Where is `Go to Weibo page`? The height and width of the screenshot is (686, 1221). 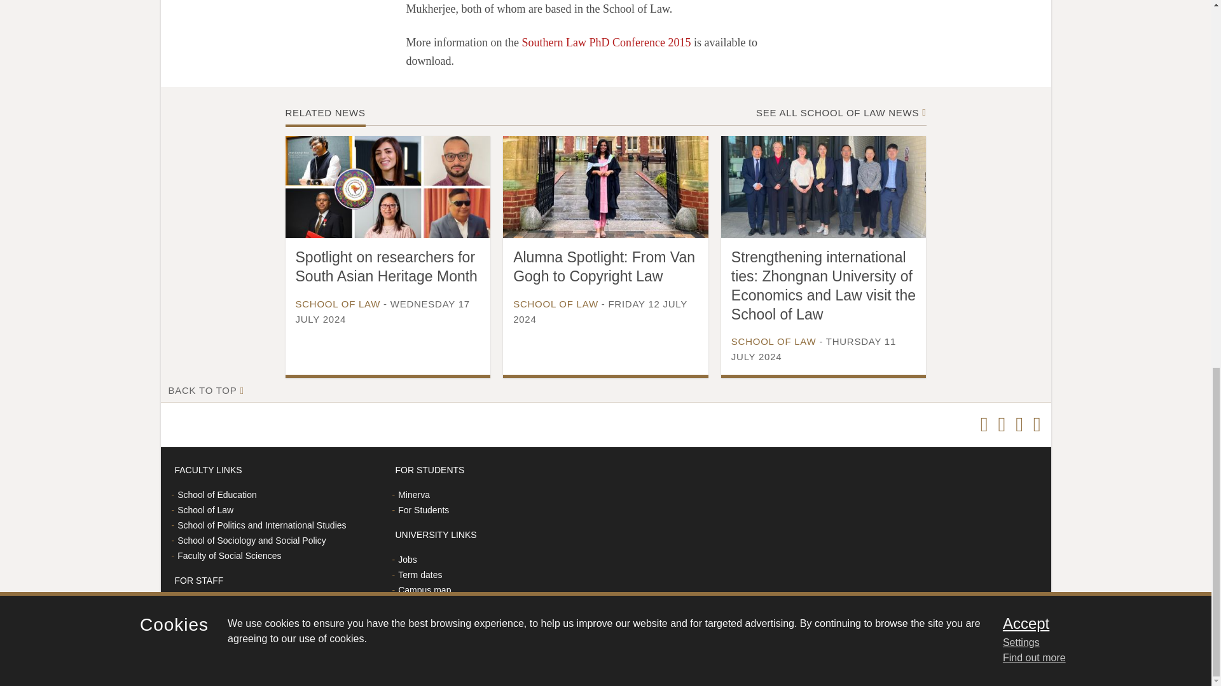 Go to Weibo page is located at coordinates (1019, 424).